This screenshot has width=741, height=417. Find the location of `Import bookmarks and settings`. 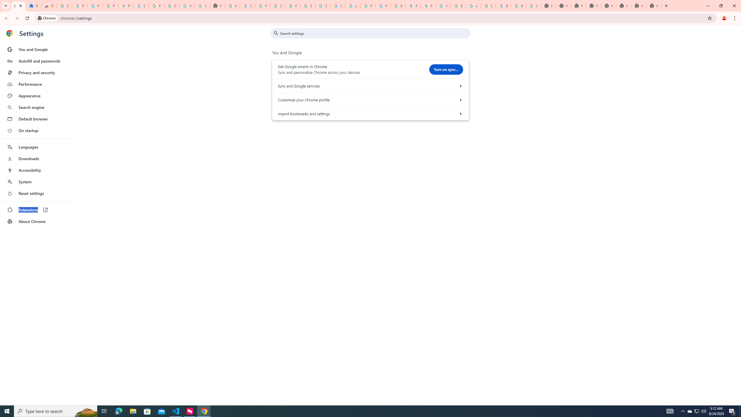

Import bookmarks and settings is located at coordinates (460, 114).